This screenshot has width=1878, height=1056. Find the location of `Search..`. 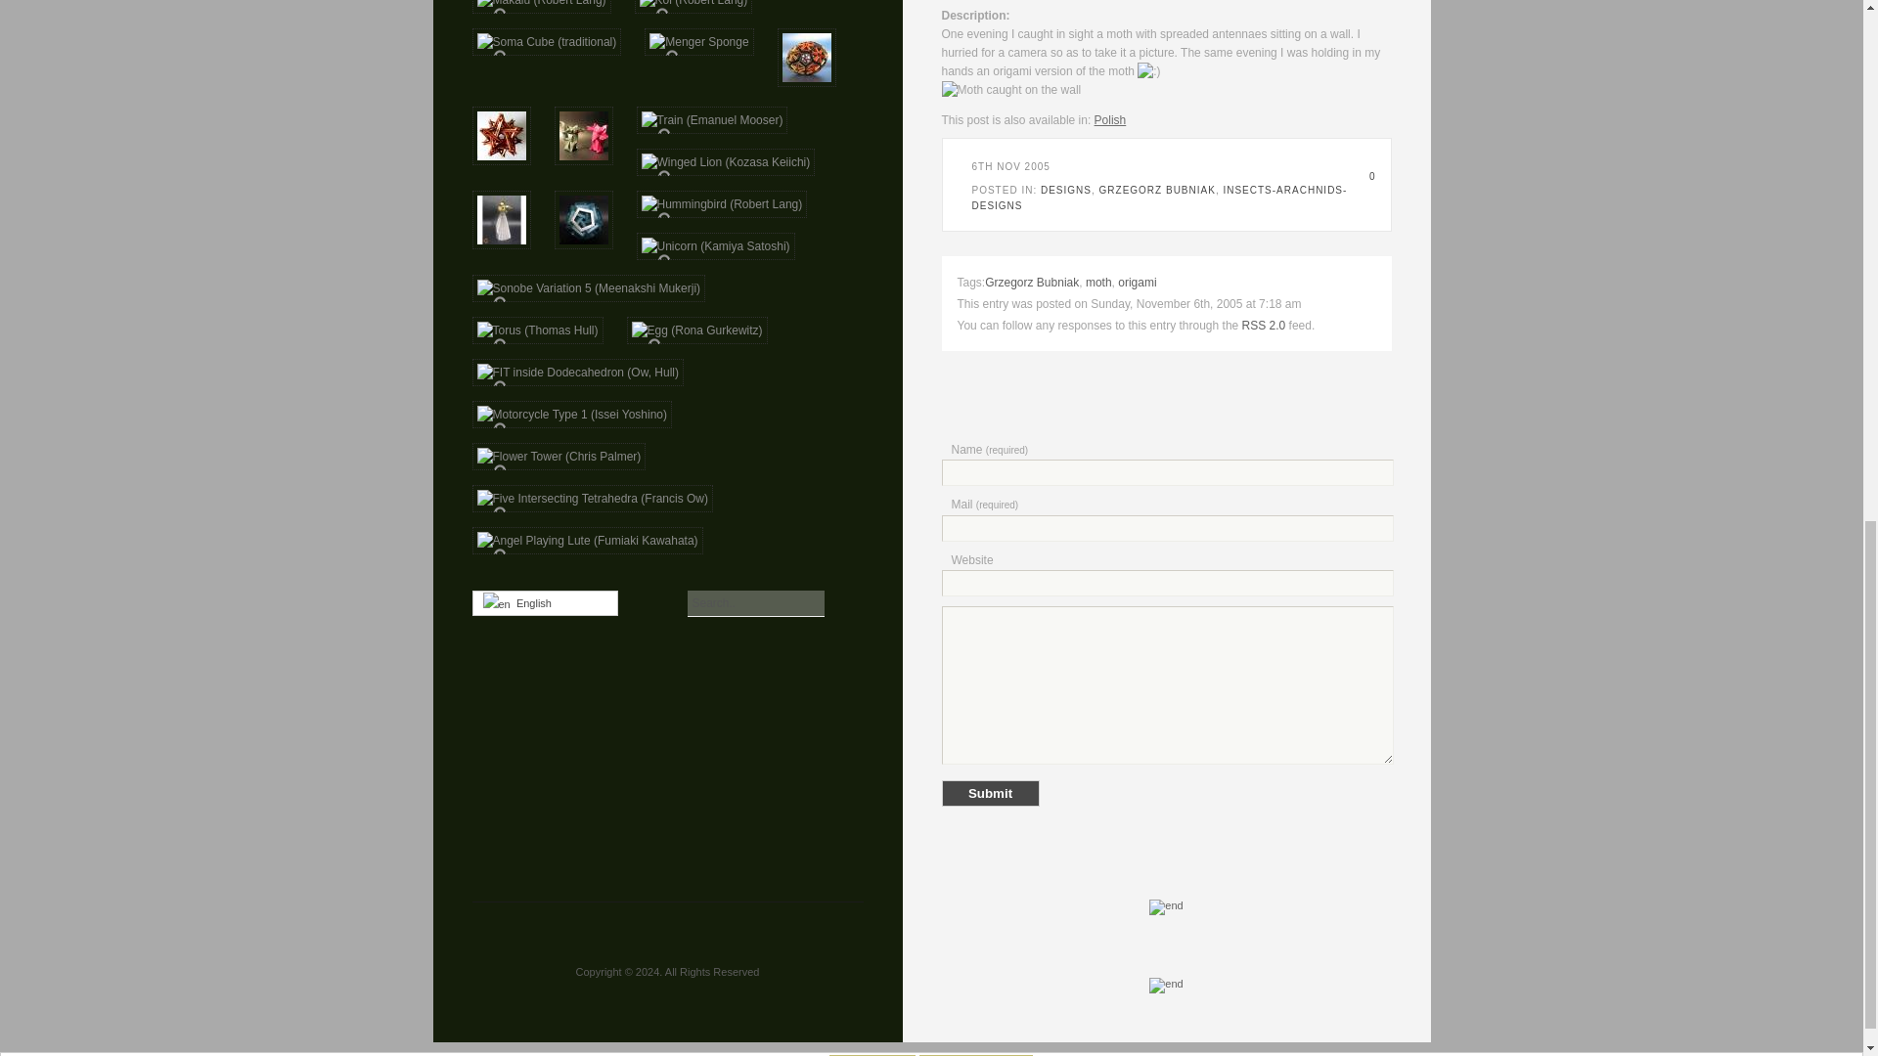

Search.. is located at coordinates (755, 602).